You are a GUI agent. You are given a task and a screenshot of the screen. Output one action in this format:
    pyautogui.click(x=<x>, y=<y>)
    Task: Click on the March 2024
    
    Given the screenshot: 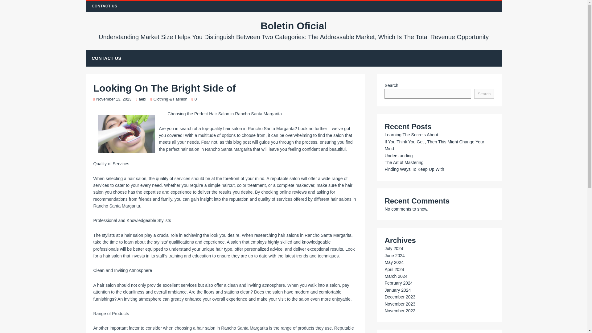 What is the action you would take?
    pyautogui.click(x=396, y=276)
    